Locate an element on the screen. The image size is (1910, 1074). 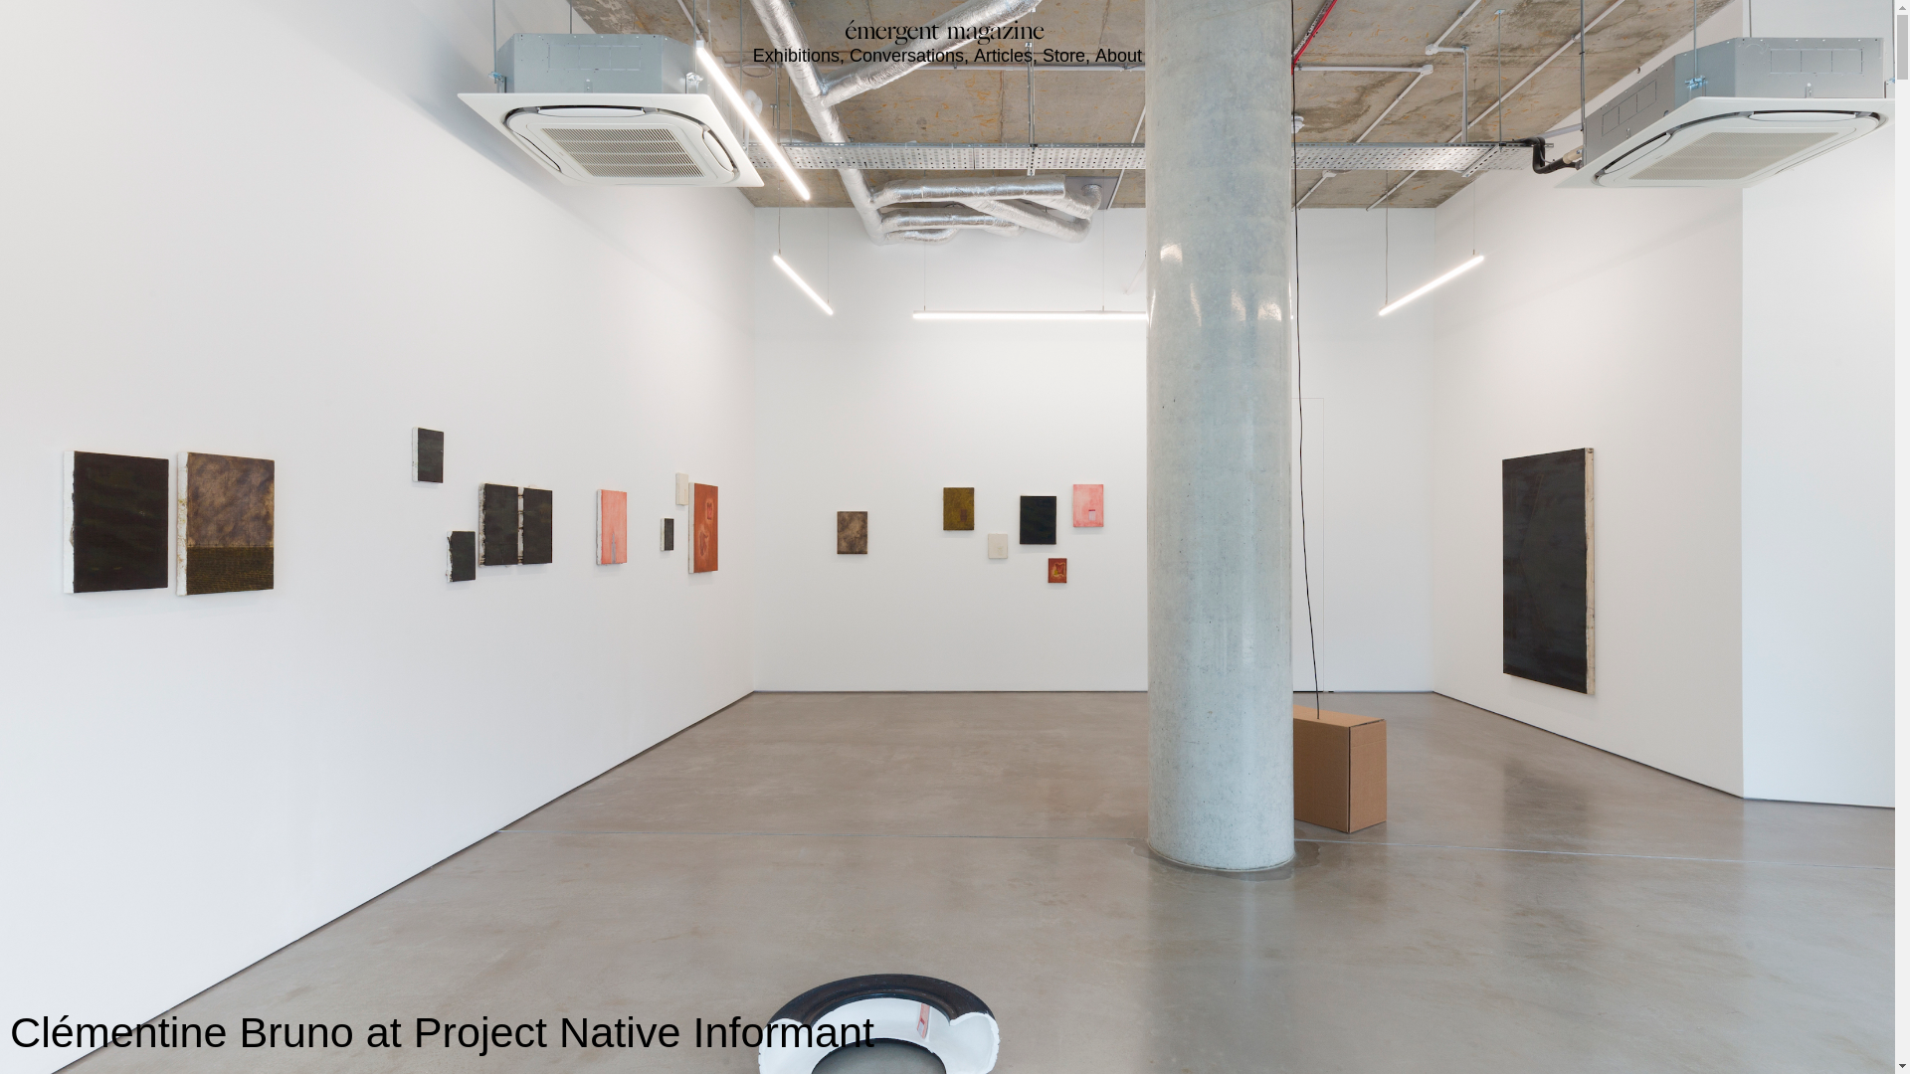
Articles is located at coordinates (1003, 58).